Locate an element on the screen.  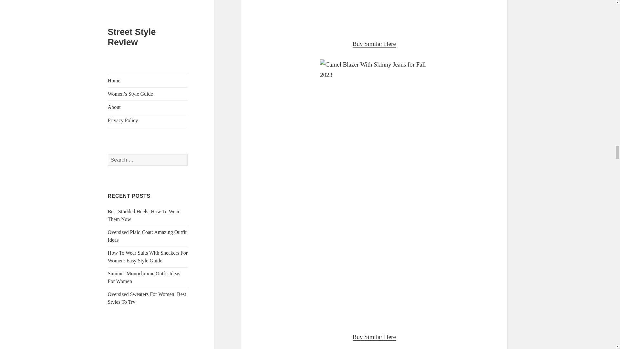
Buy Similar Here is located at coordinates (374, 337).